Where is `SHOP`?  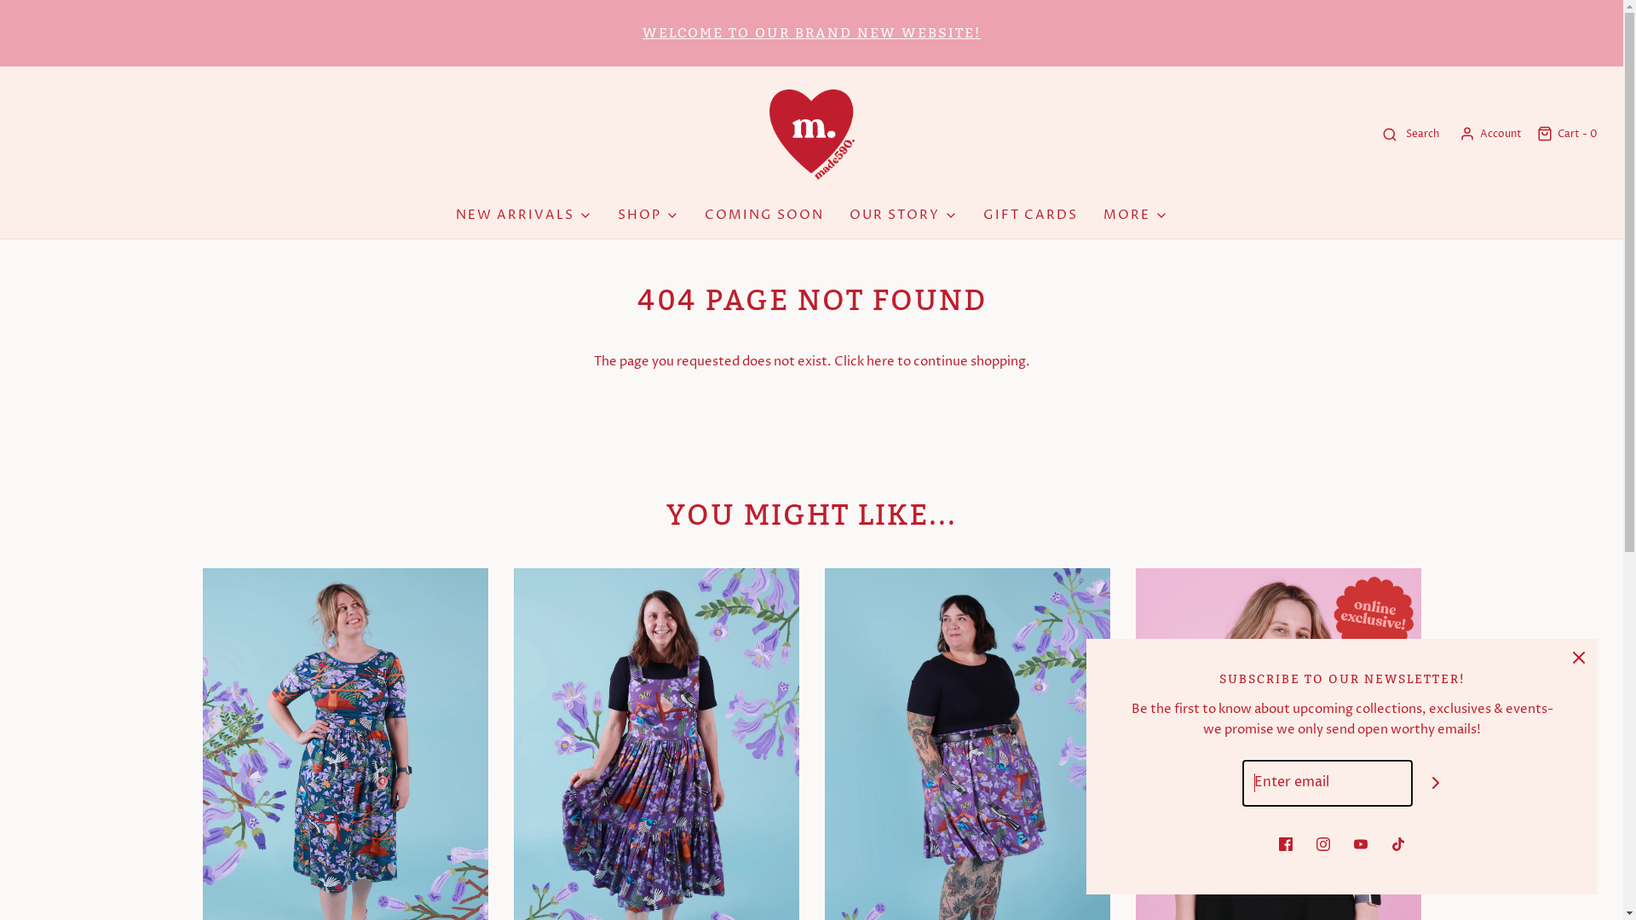
SHOP is located at coordinates (648, 216).